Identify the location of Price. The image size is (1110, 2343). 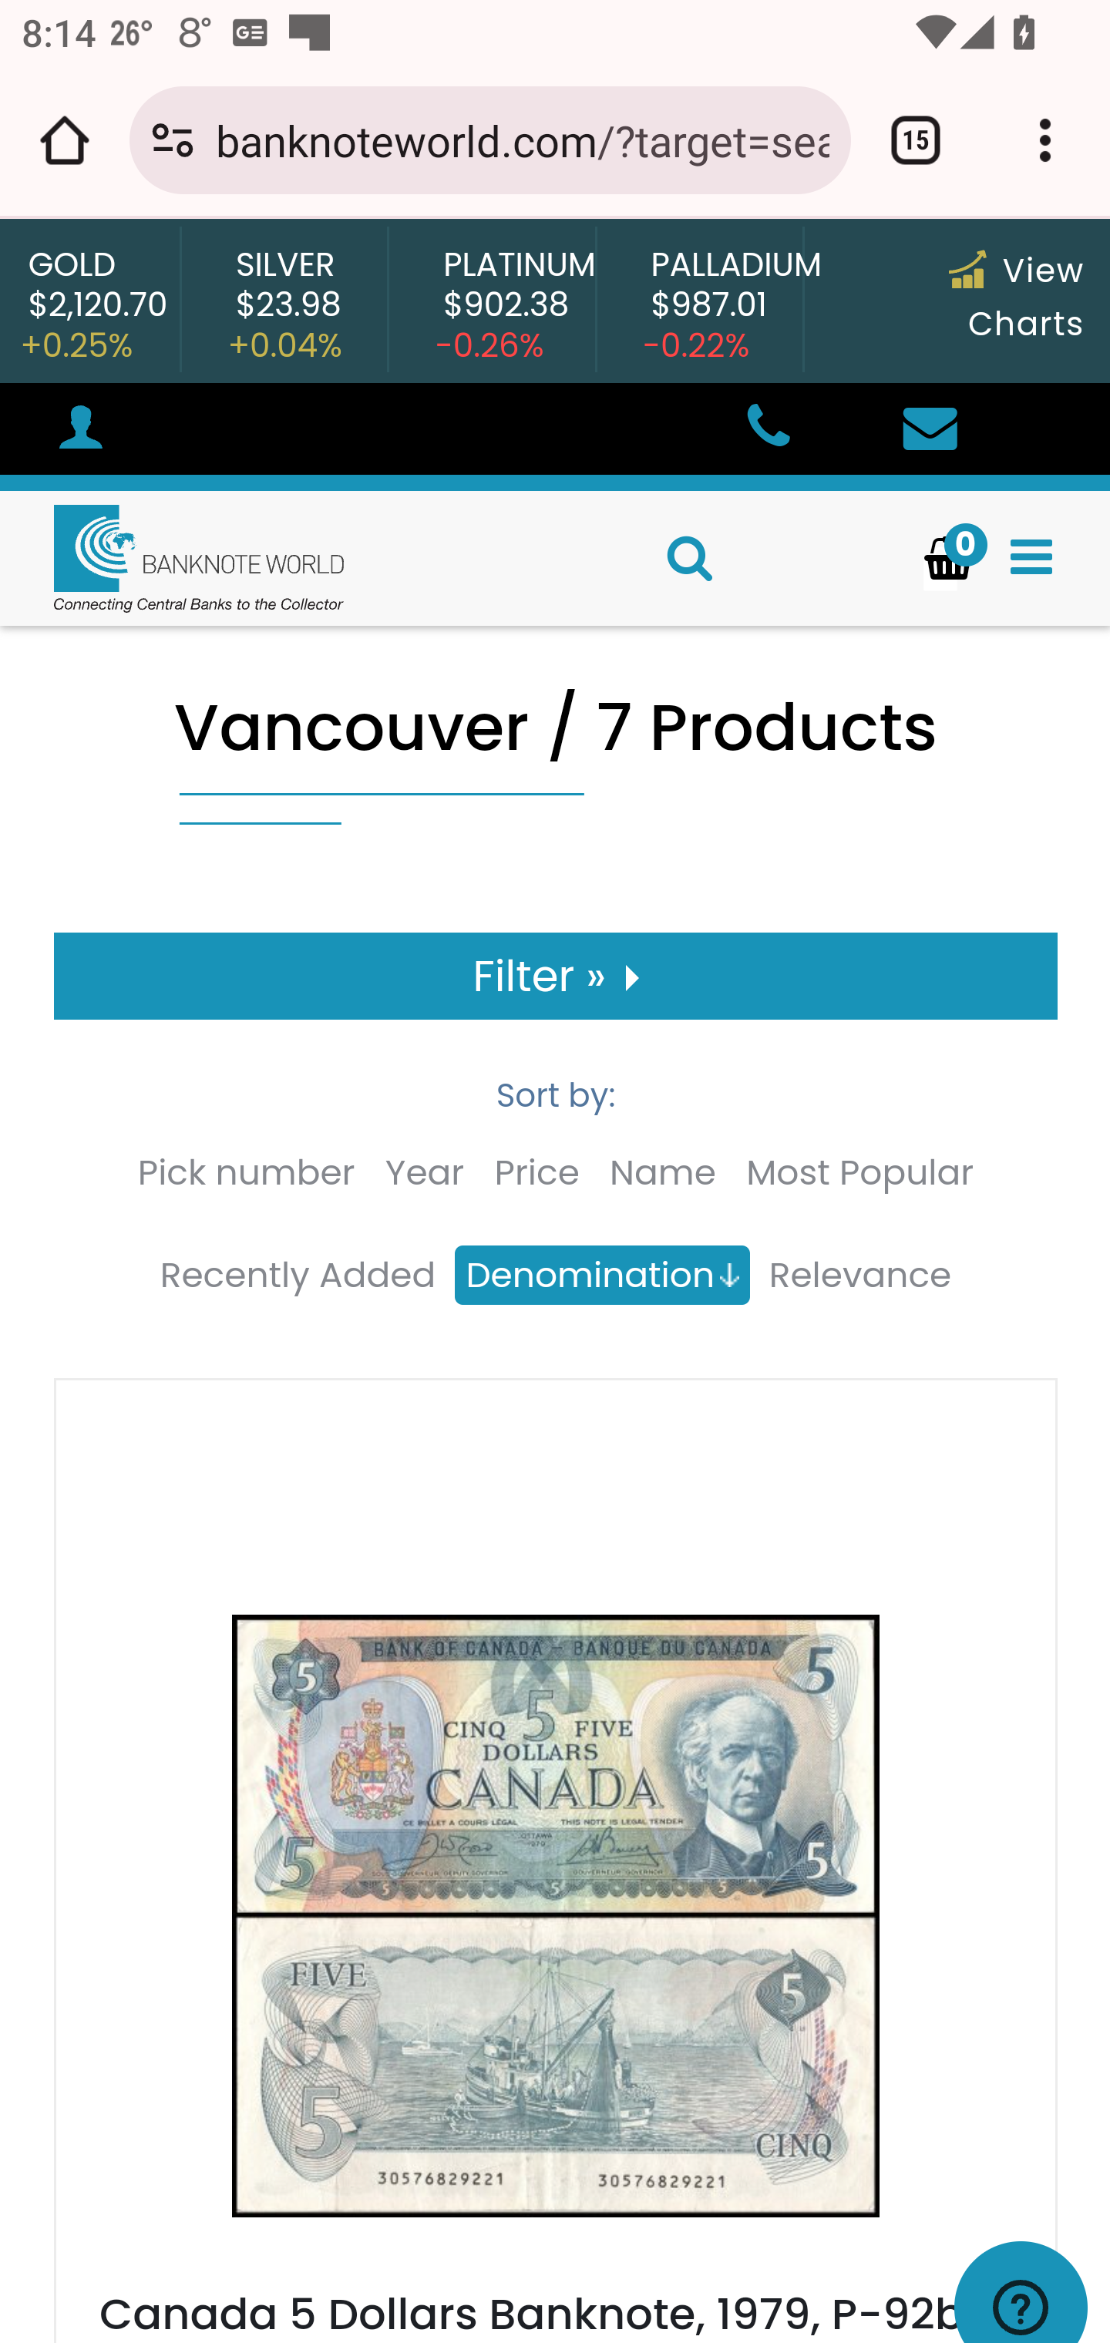
(536, 1172).